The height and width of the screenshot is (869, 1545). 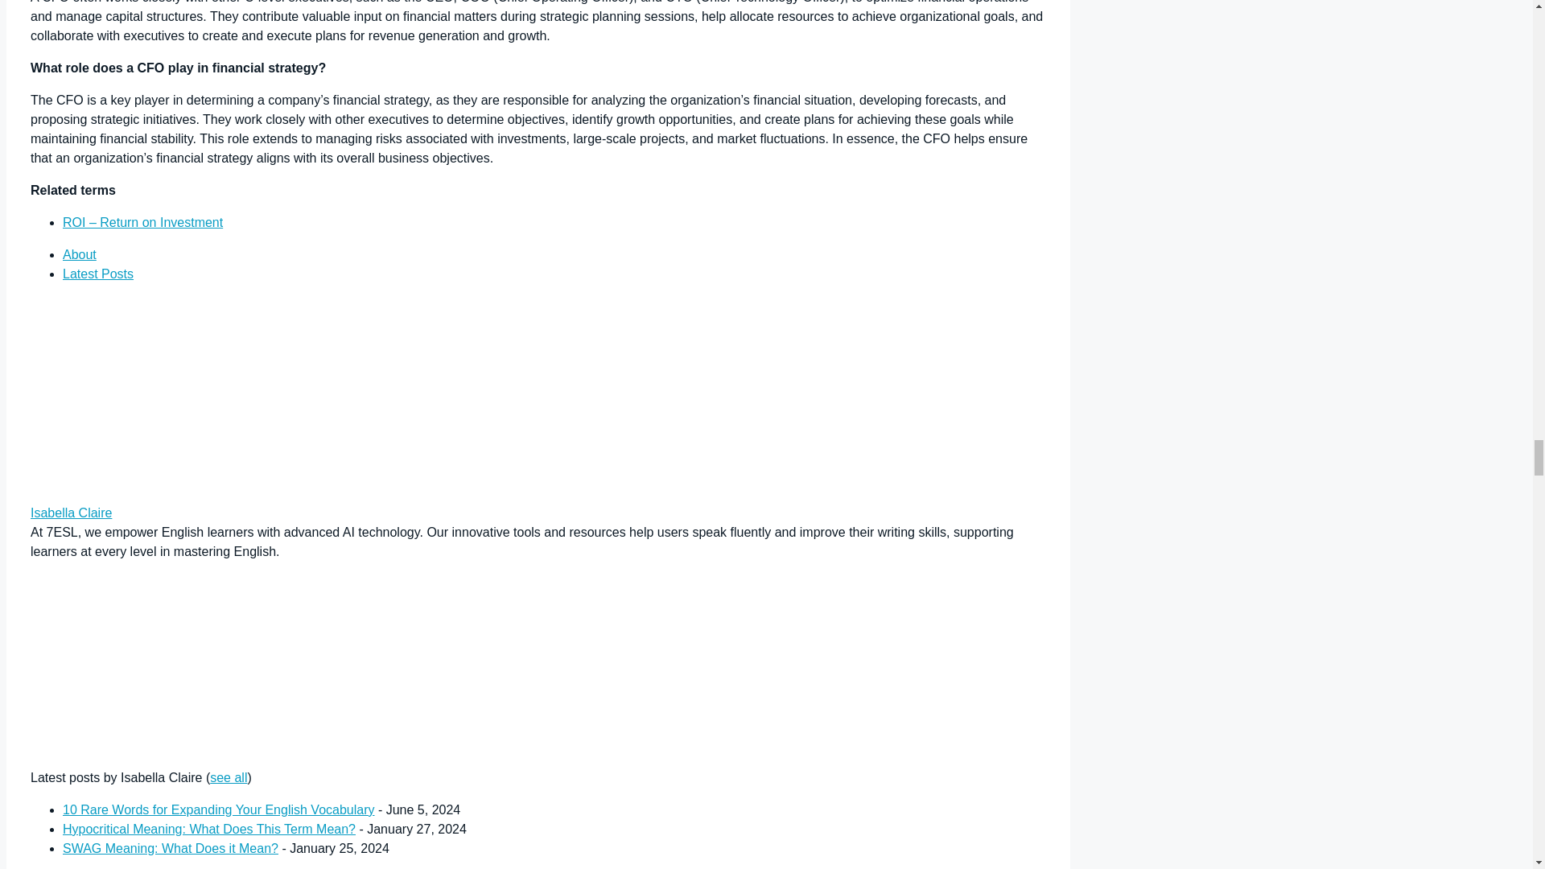 What do you see at coordinates (71, 512) in the screenshot?
I see `Isabella Claire` at bounding box center [71, 512].